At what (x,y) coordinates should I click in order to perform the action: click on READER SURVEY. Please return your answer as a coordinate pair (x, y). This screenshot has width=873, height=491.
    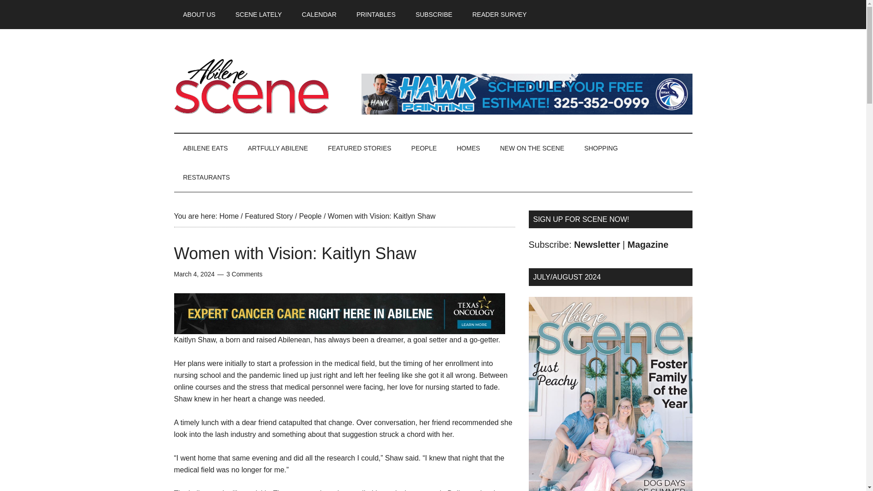
    Looking at the image, I should click on (499, 15).